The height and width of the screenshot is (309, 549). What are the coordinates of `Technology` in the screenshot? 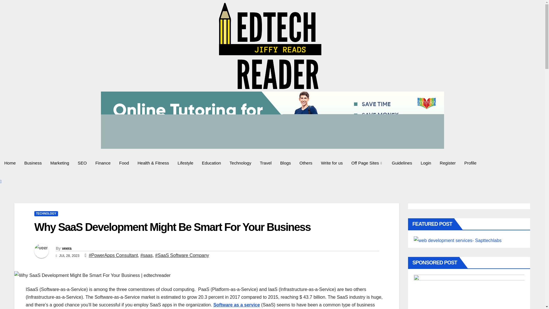 It's located at (240, 163).